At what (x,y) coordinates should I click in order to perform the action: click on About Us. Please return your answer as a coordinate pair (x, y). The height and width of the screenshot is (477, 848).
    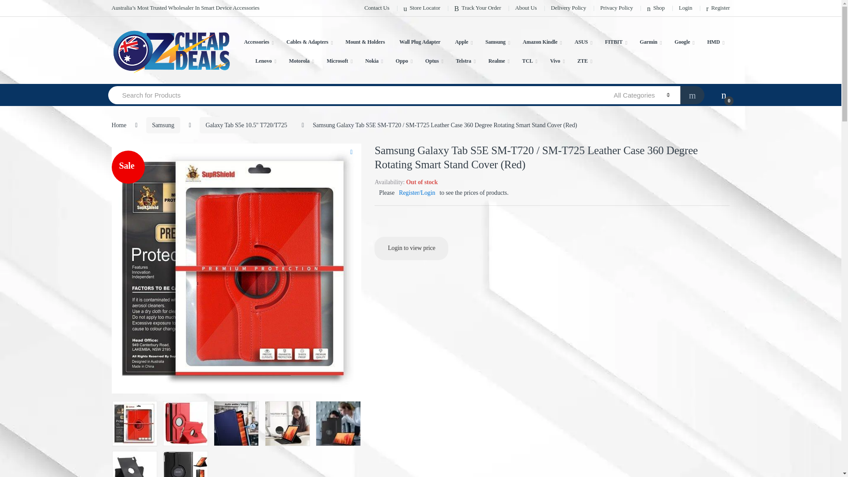
    Looking at the image, I should click on (526, 8).